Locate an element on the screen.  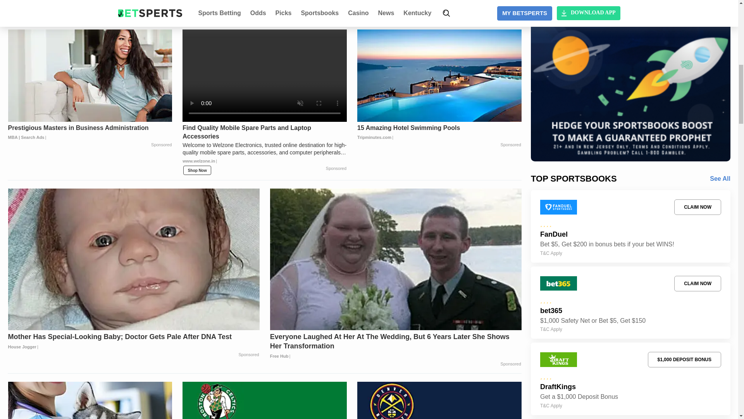
15 Amazing Hotel Swimming Pools is located at coordinates (439, 133).